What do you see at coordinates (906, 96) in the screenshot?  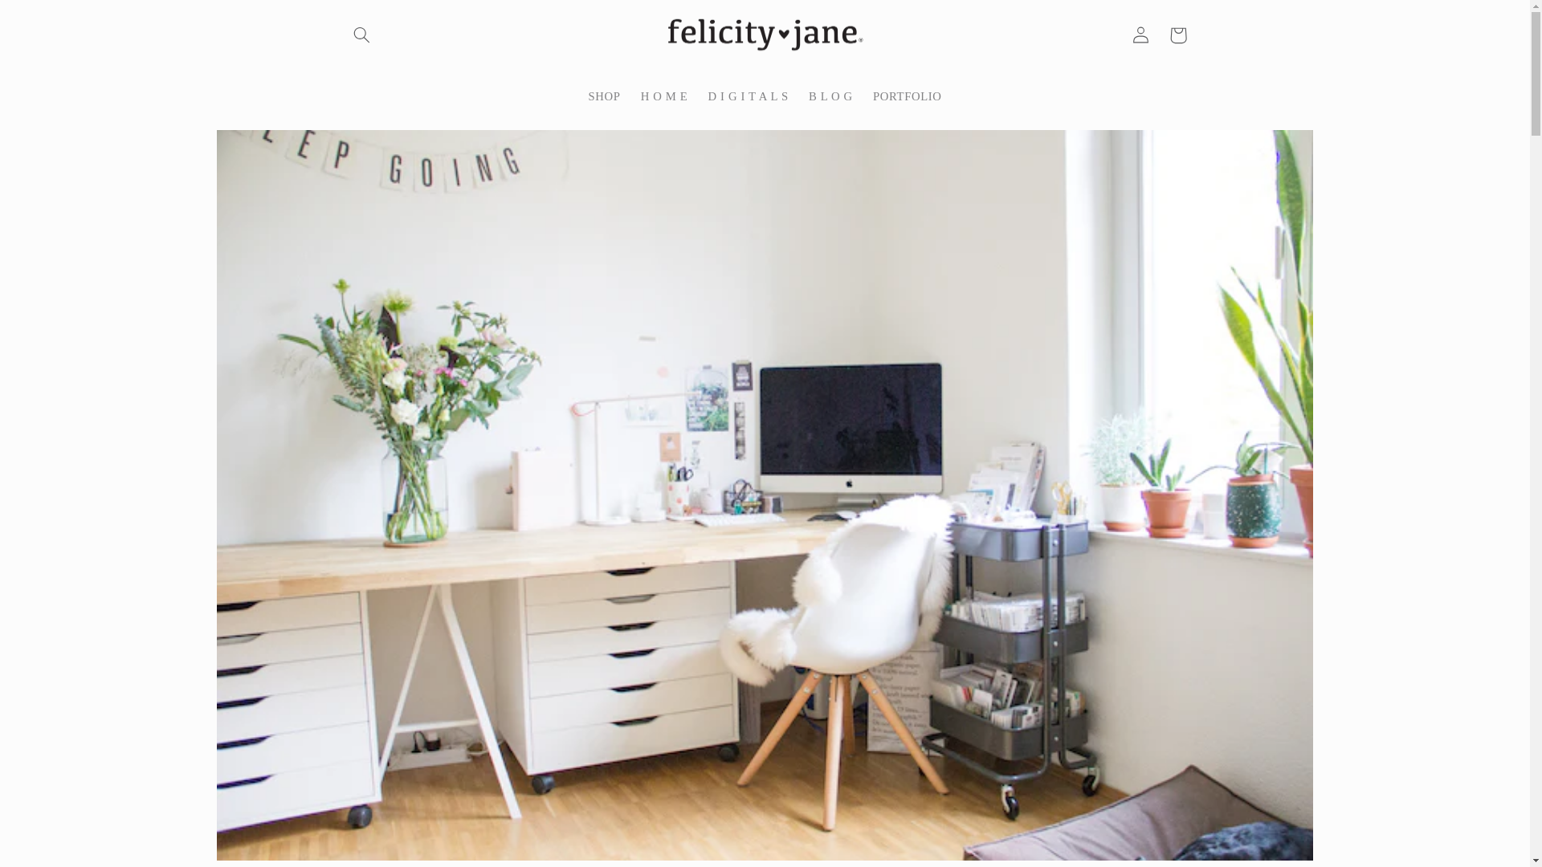 I see `PORTFOLIO` at bounding box center [906, 96].